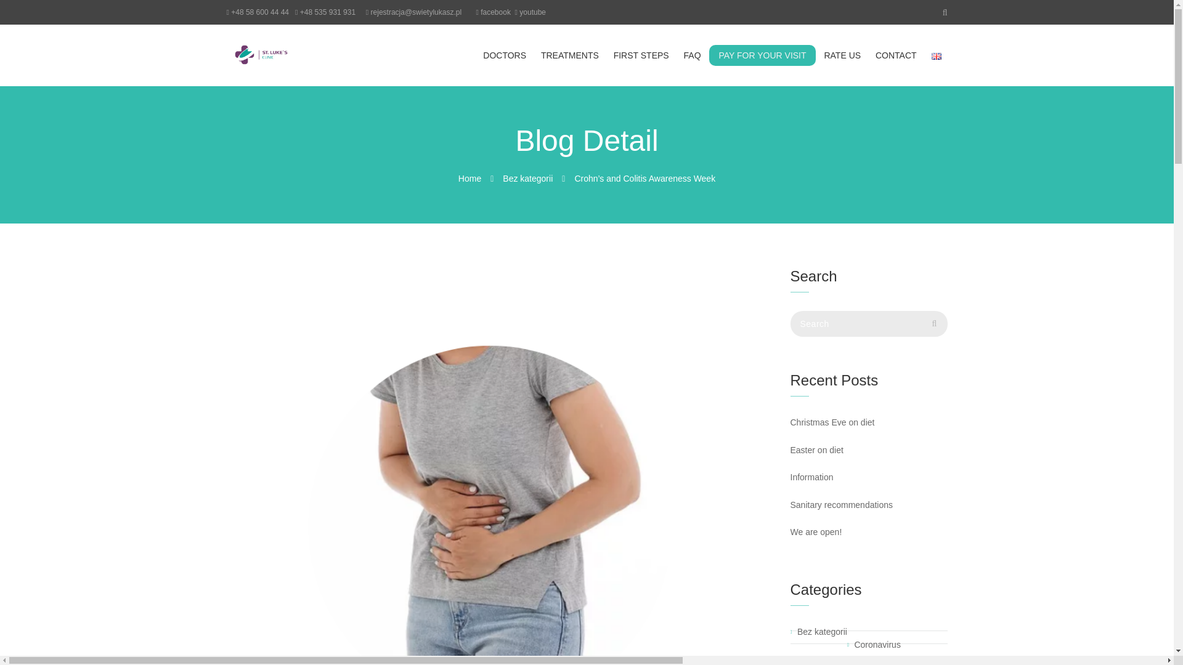 This screenshot has height=665, width=1183. What do you see at coordinates (813, 659) in the screenshot?
I see `Diagnostic` at bounding box center [813, 659].